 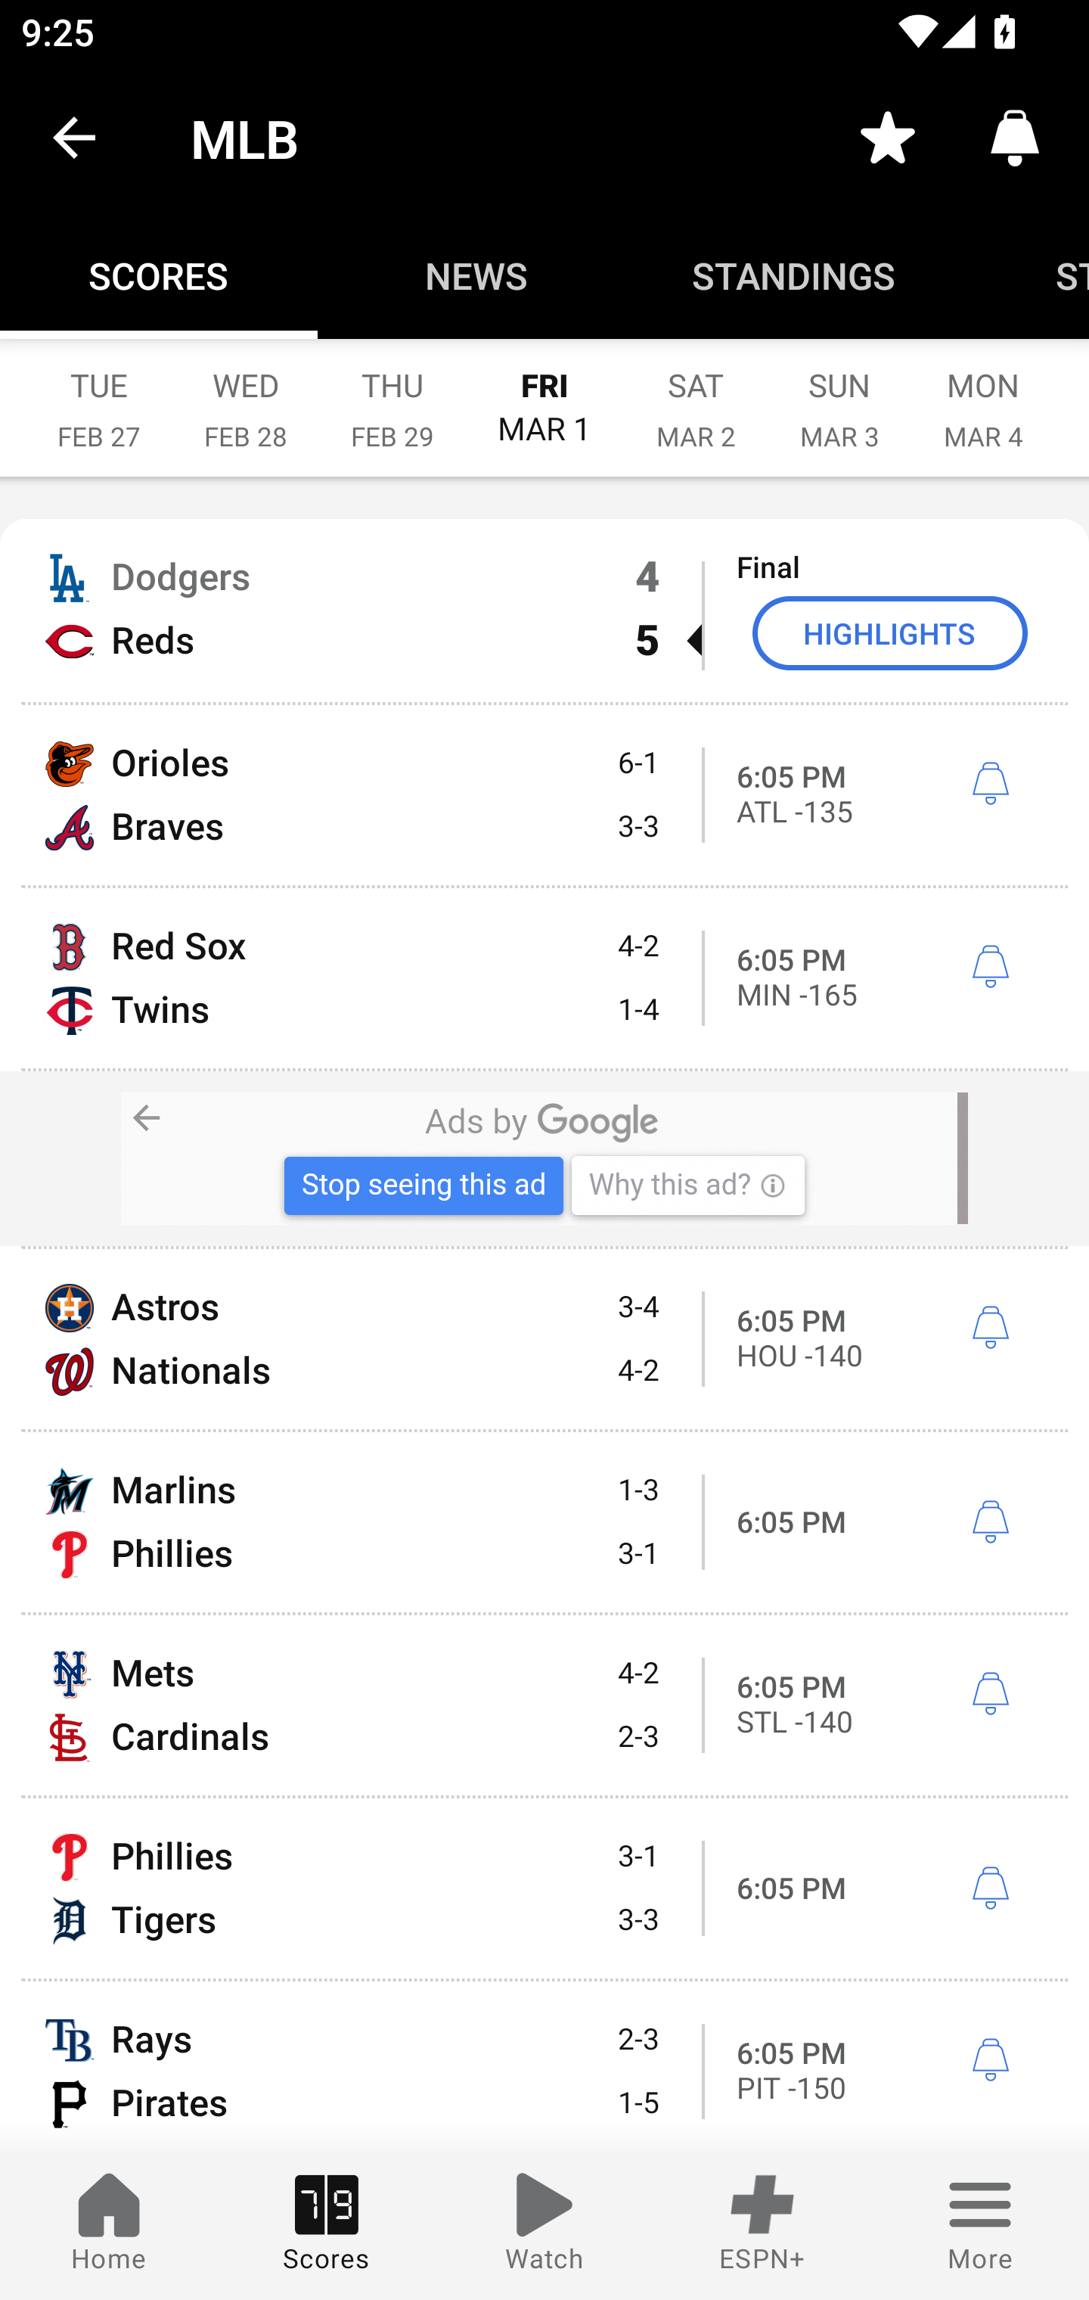 What do you see at coordinates (983, 393) in the screenshot?
I see `MON MAR 4` at bounding box center [983, 393].